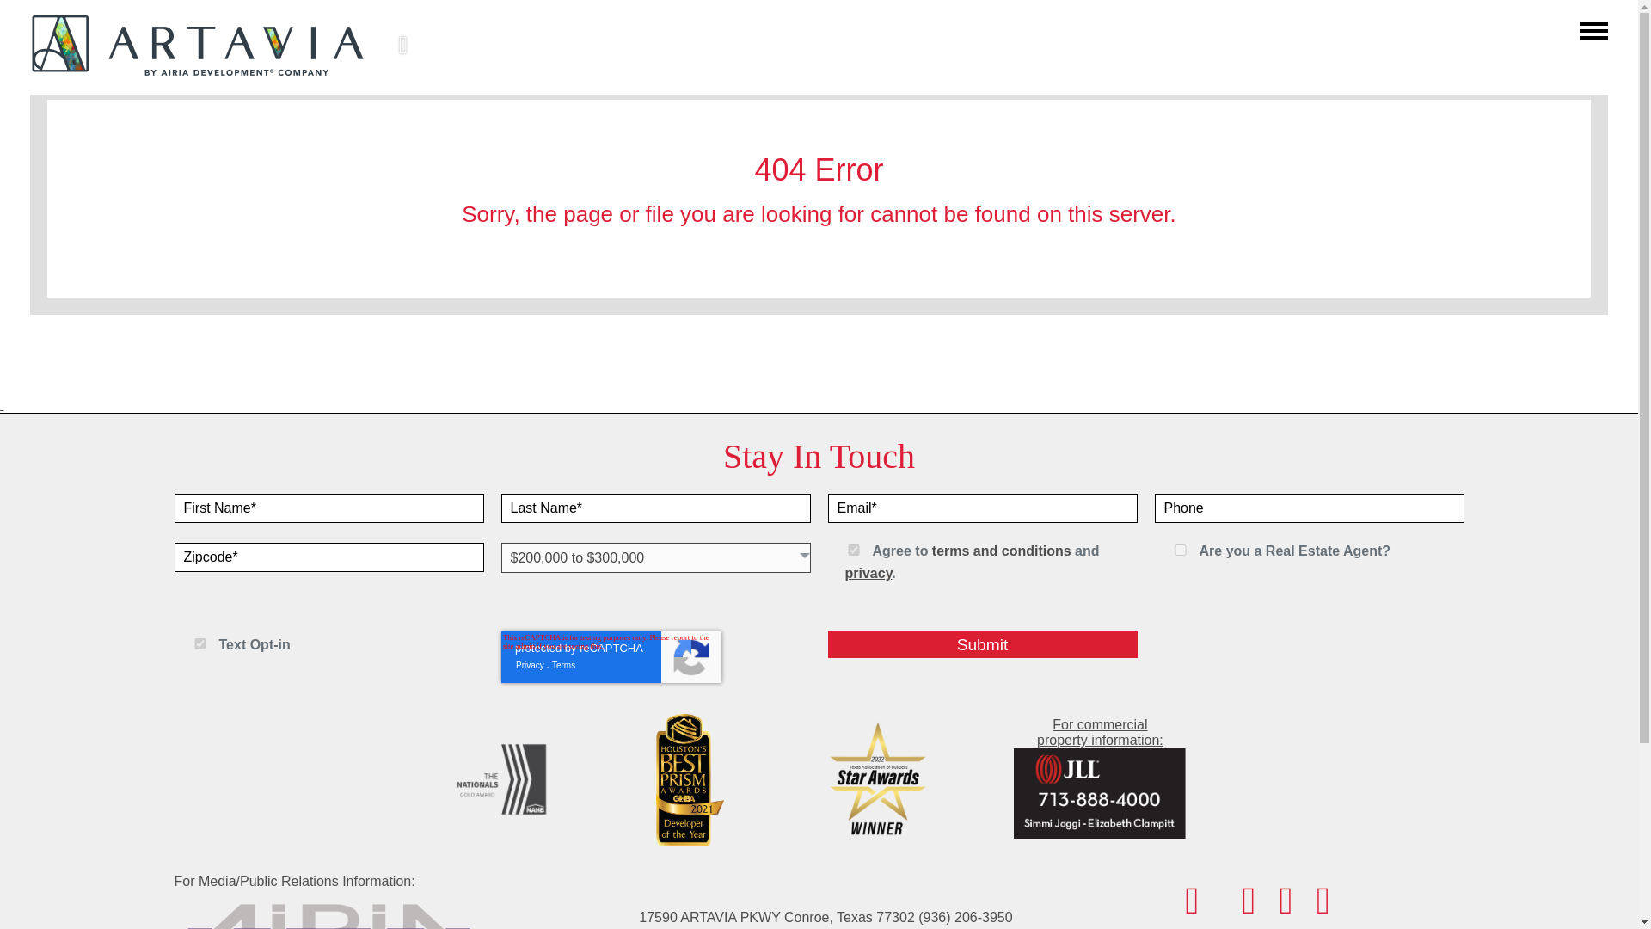 This screenshot has width=1651, height=929. Describe the element at coordinates (1002, 551) in the screenshot. I see `terms and conditions` at that location.